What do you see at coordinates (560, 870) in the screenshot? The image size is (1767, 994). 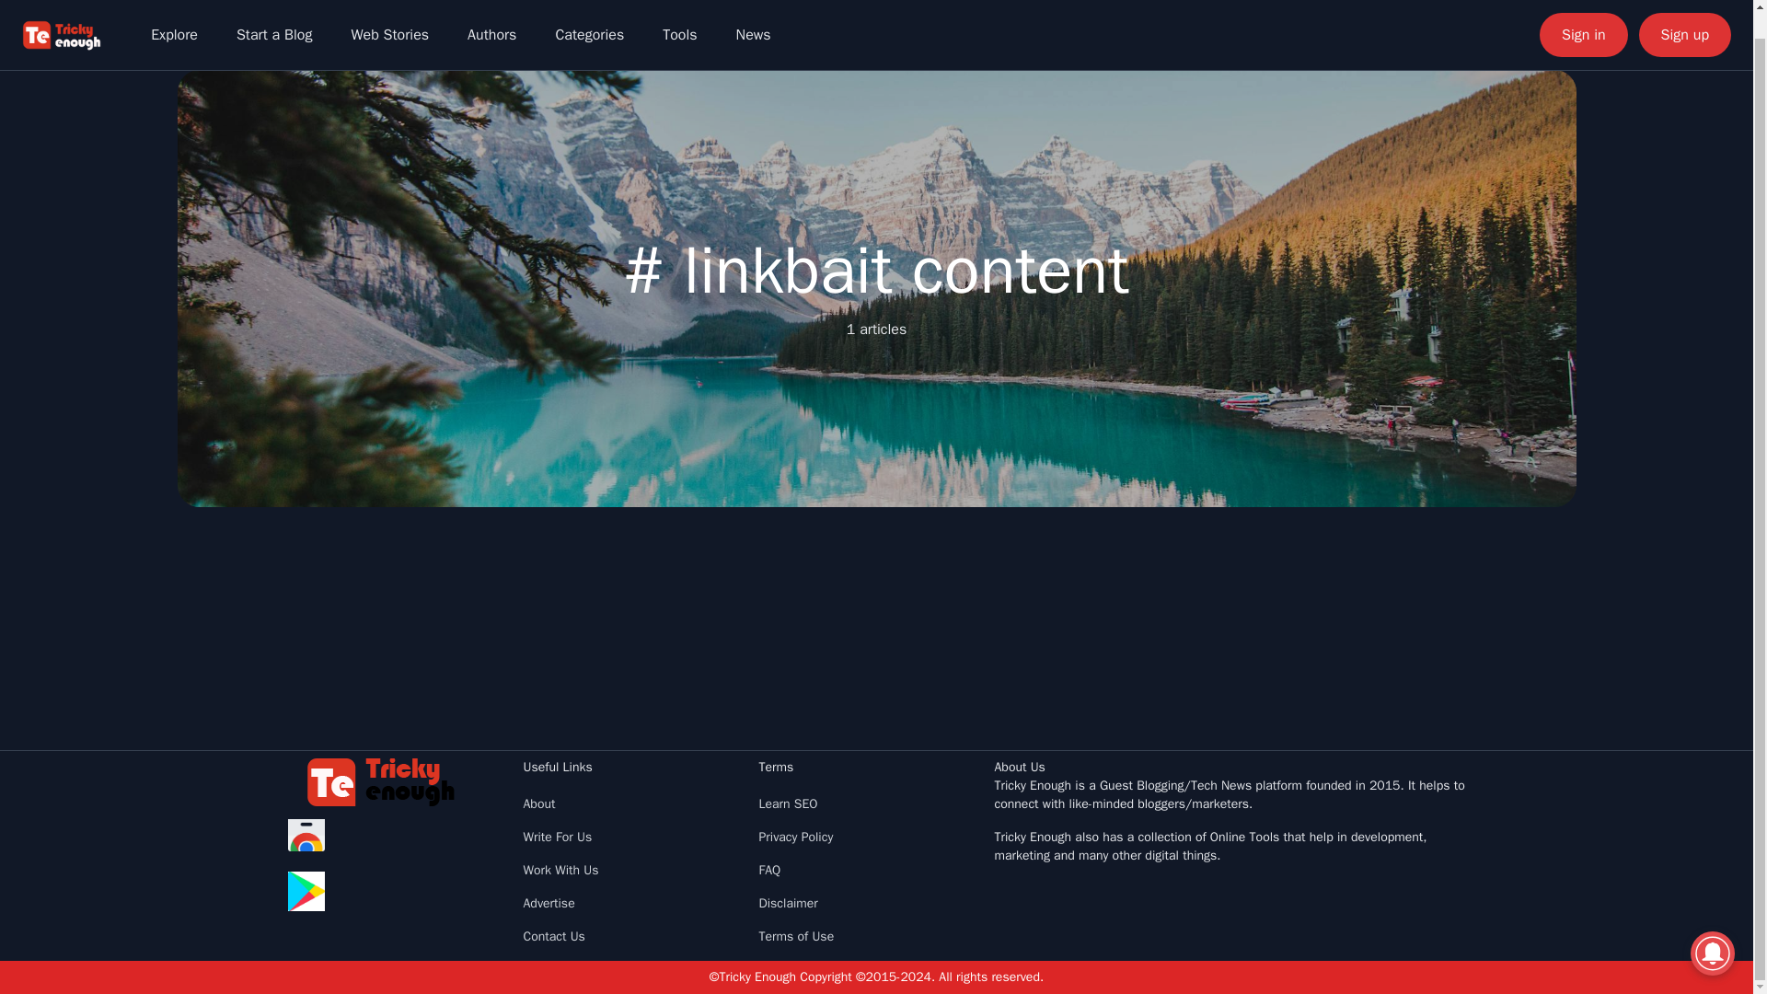 I see `Work With Us` at bounding box center [560, 870].